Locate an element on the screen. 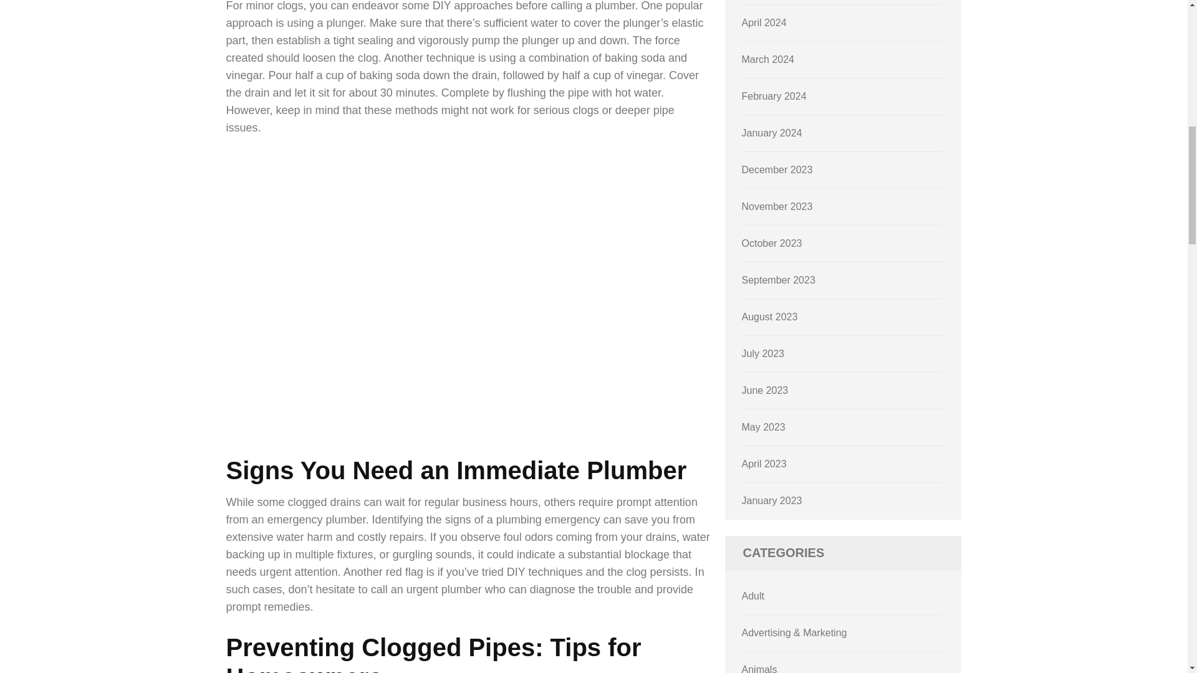 Image resolution: width=1197 pixels, height=673 pixels. March 2024 is located at coordinates (768, 59).